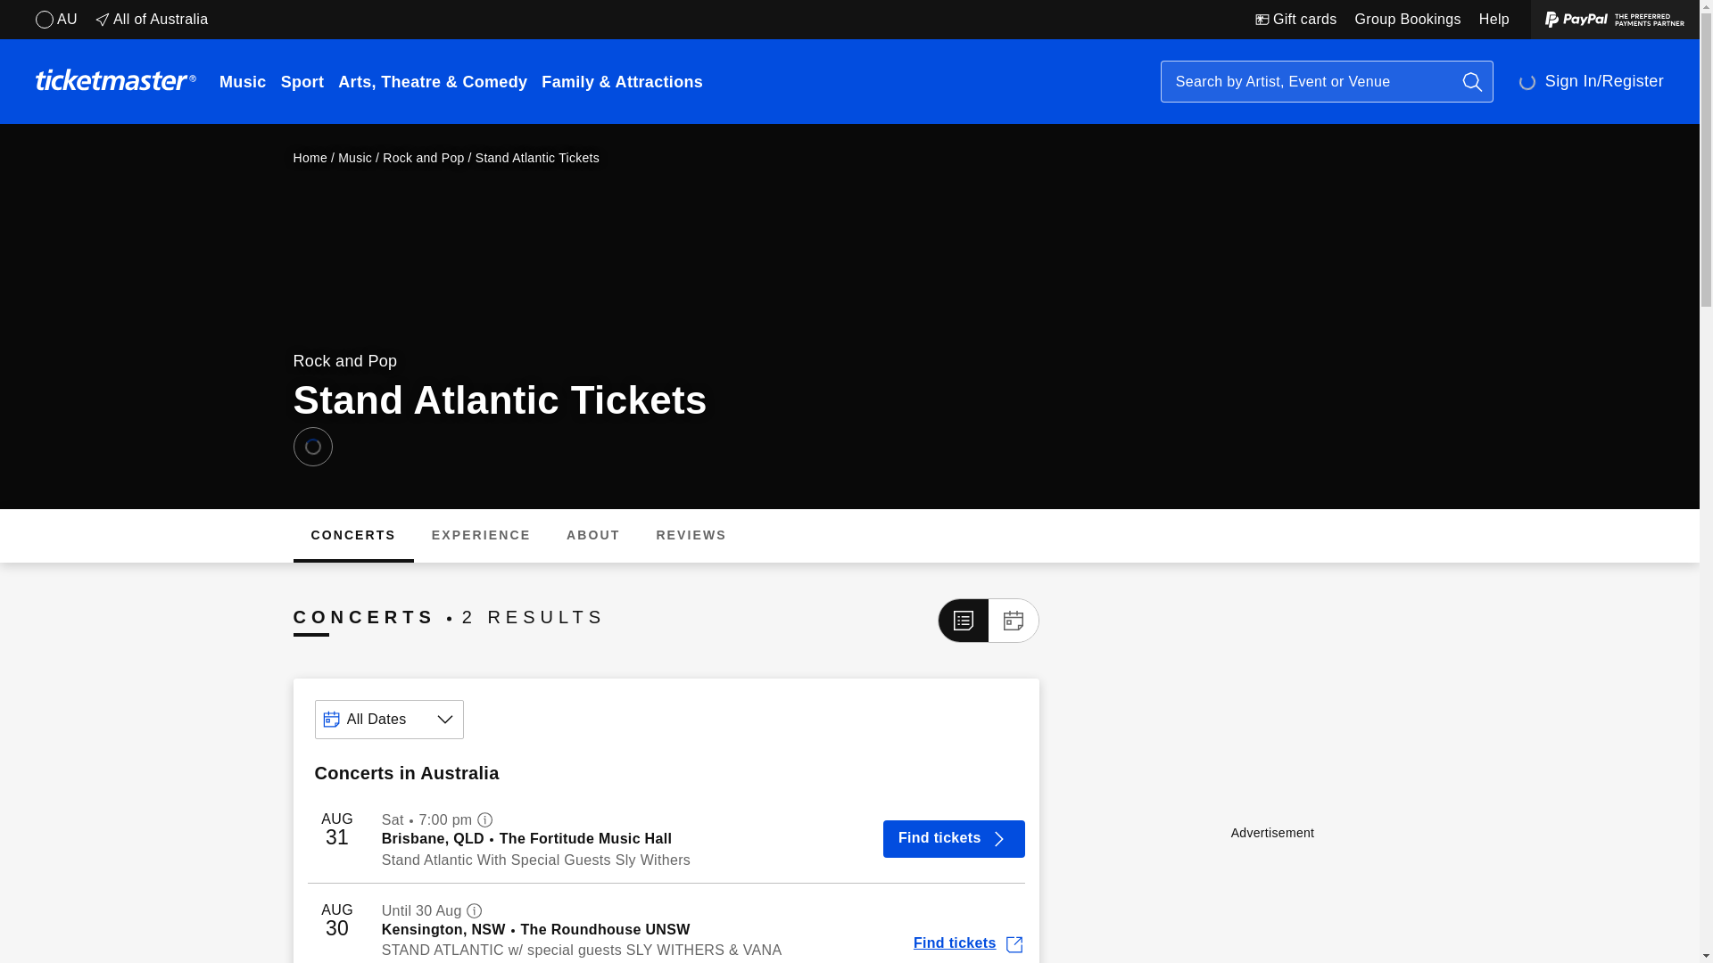 Image resolution: width=1713 pixels, height=963 pixels. I want to click on Gift cards, so click(1296, 20).